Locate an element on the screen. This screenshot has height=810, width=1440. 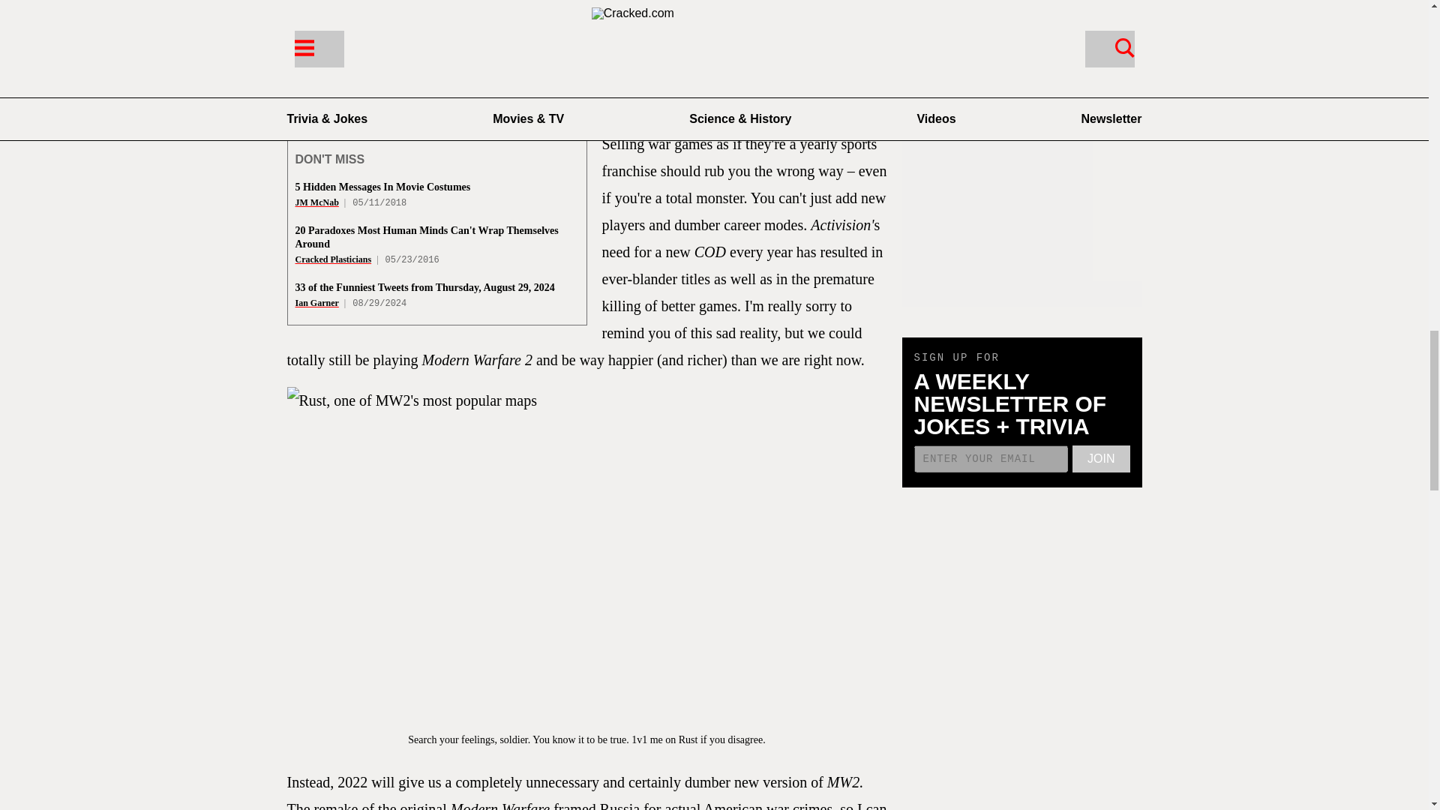
33 of the Funniest Tweets from Thursday, August 29, 2024 is located at coordinates (424, 286).